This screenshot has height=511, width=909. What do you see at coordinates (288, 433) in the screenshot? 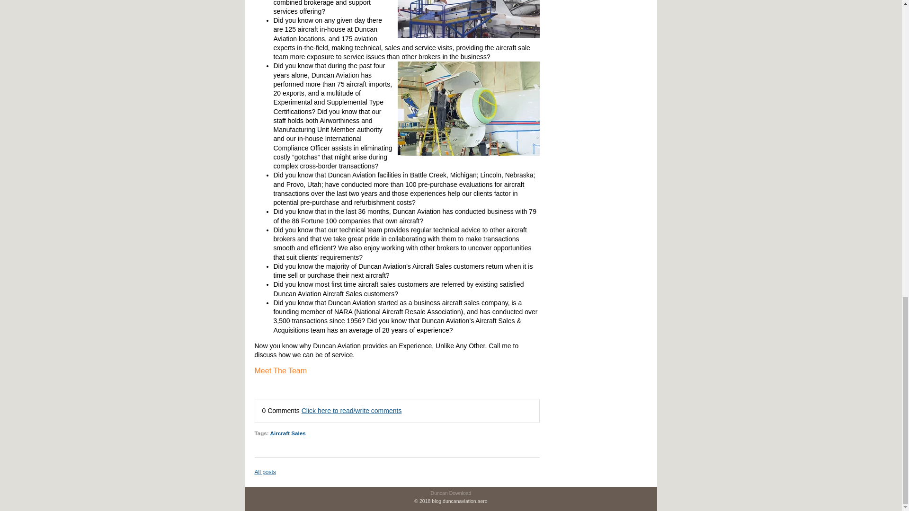
I see `Aircraft Sales` at bounding box center [288, 433].